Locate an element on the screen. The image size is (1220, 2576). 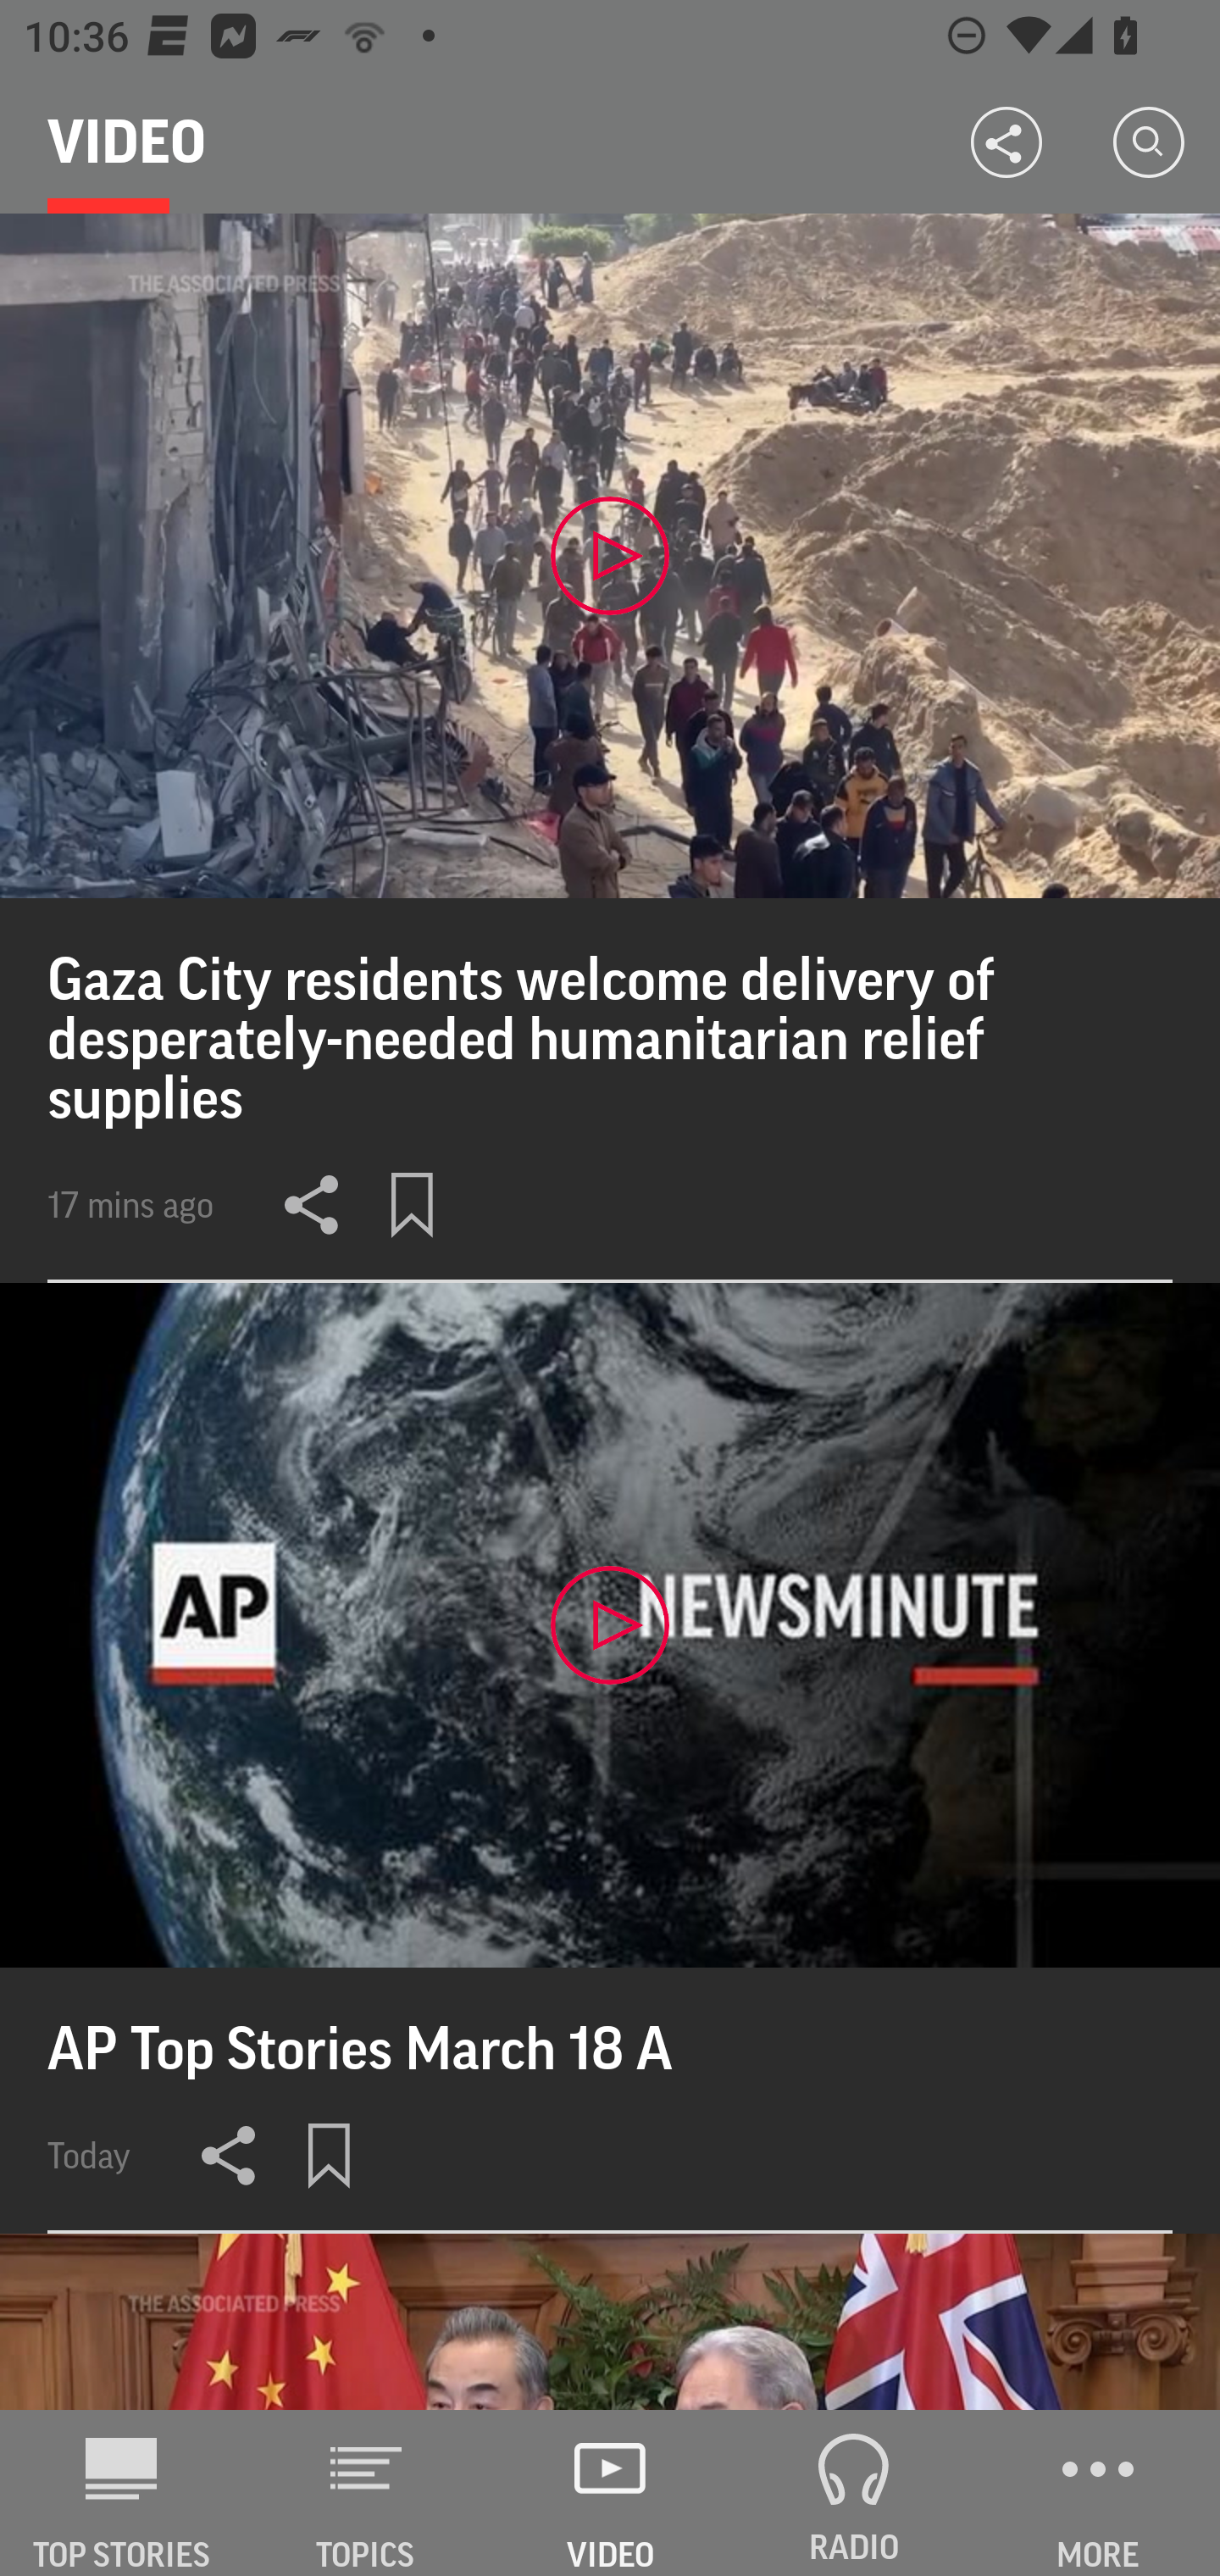
TOPICS is located at coordinates (366, 2493).